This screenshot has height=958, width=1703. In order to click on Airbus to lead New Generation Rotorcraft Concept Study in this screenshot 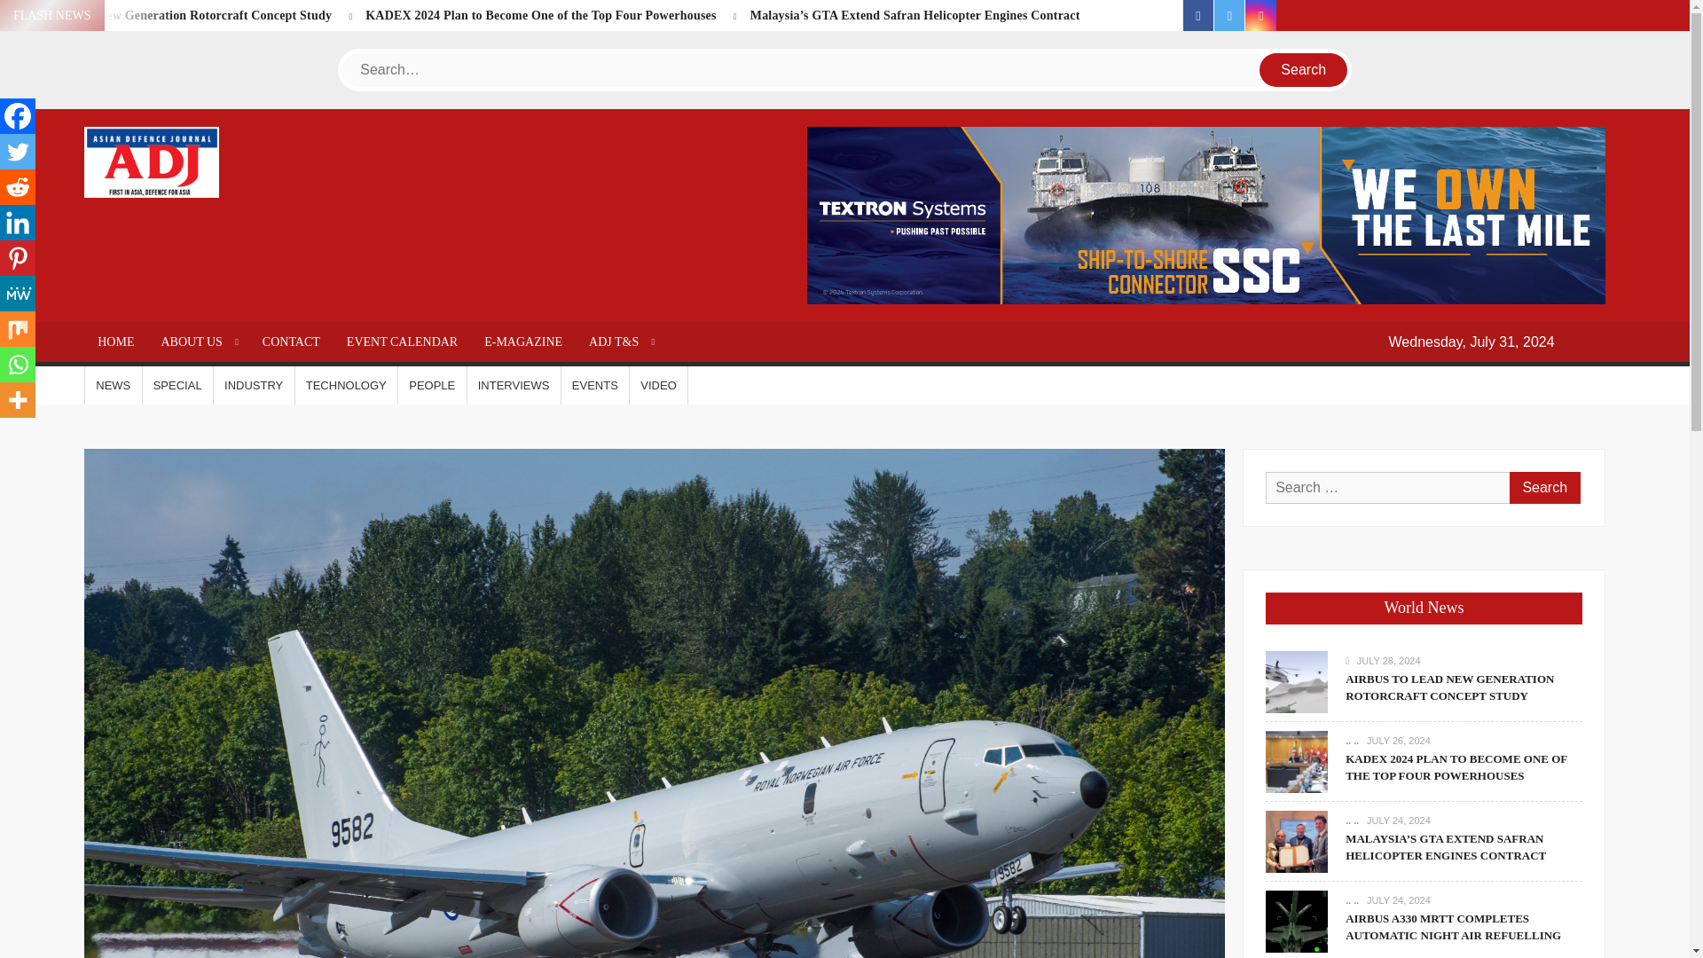, I will do `click(174, 14)`.